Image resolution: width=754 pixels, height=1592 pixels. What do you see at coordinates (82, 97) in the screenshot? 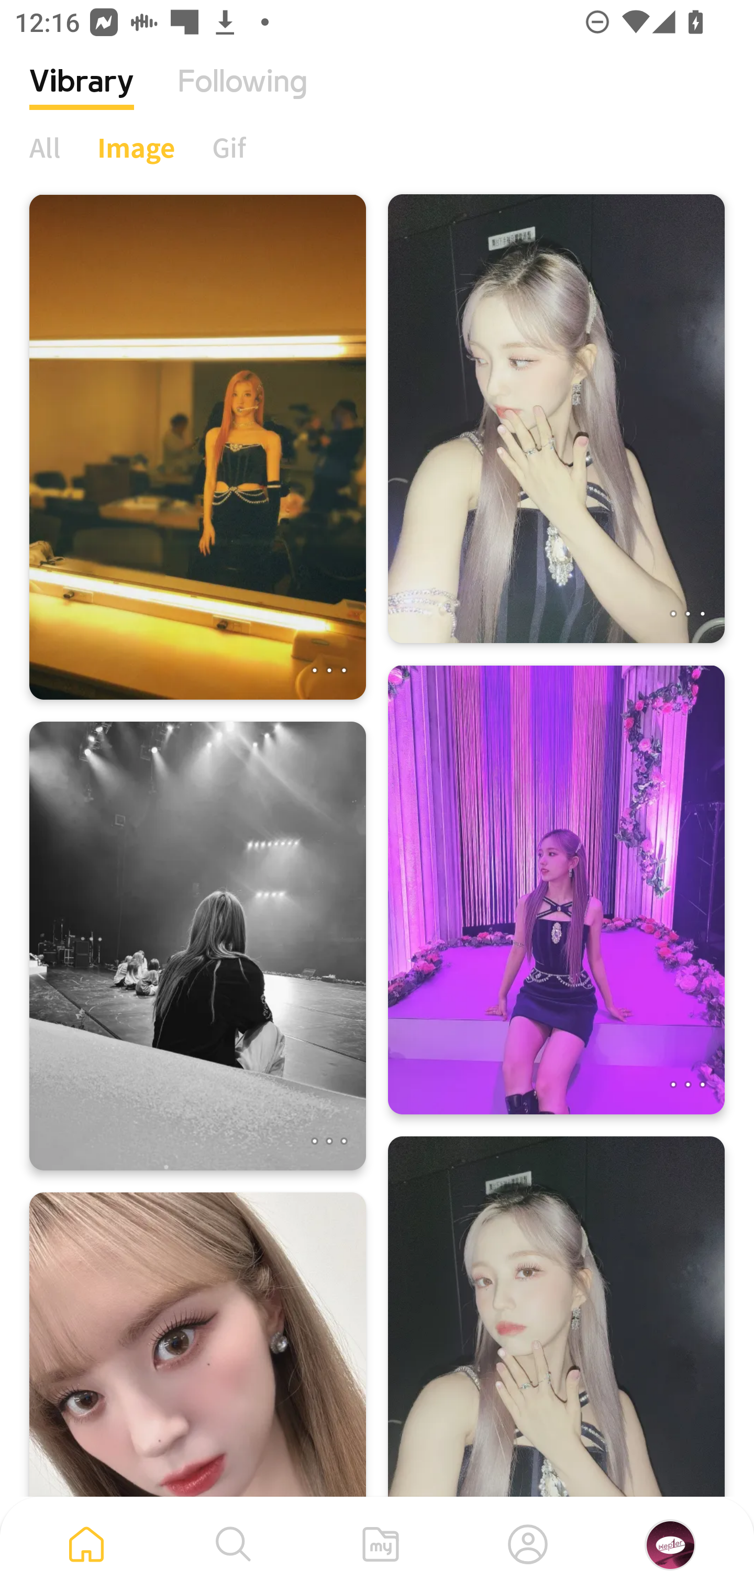
I see `Vibrary` at bounding box center [82, 97].